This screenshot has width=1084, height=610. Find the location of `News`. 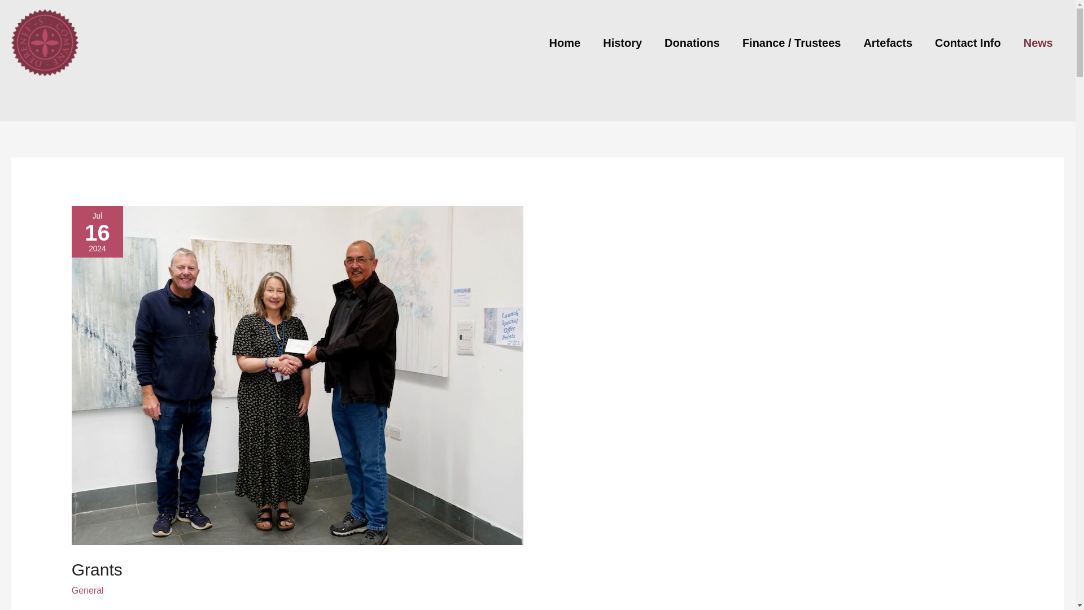

News is located at coordinates (1038, 42).